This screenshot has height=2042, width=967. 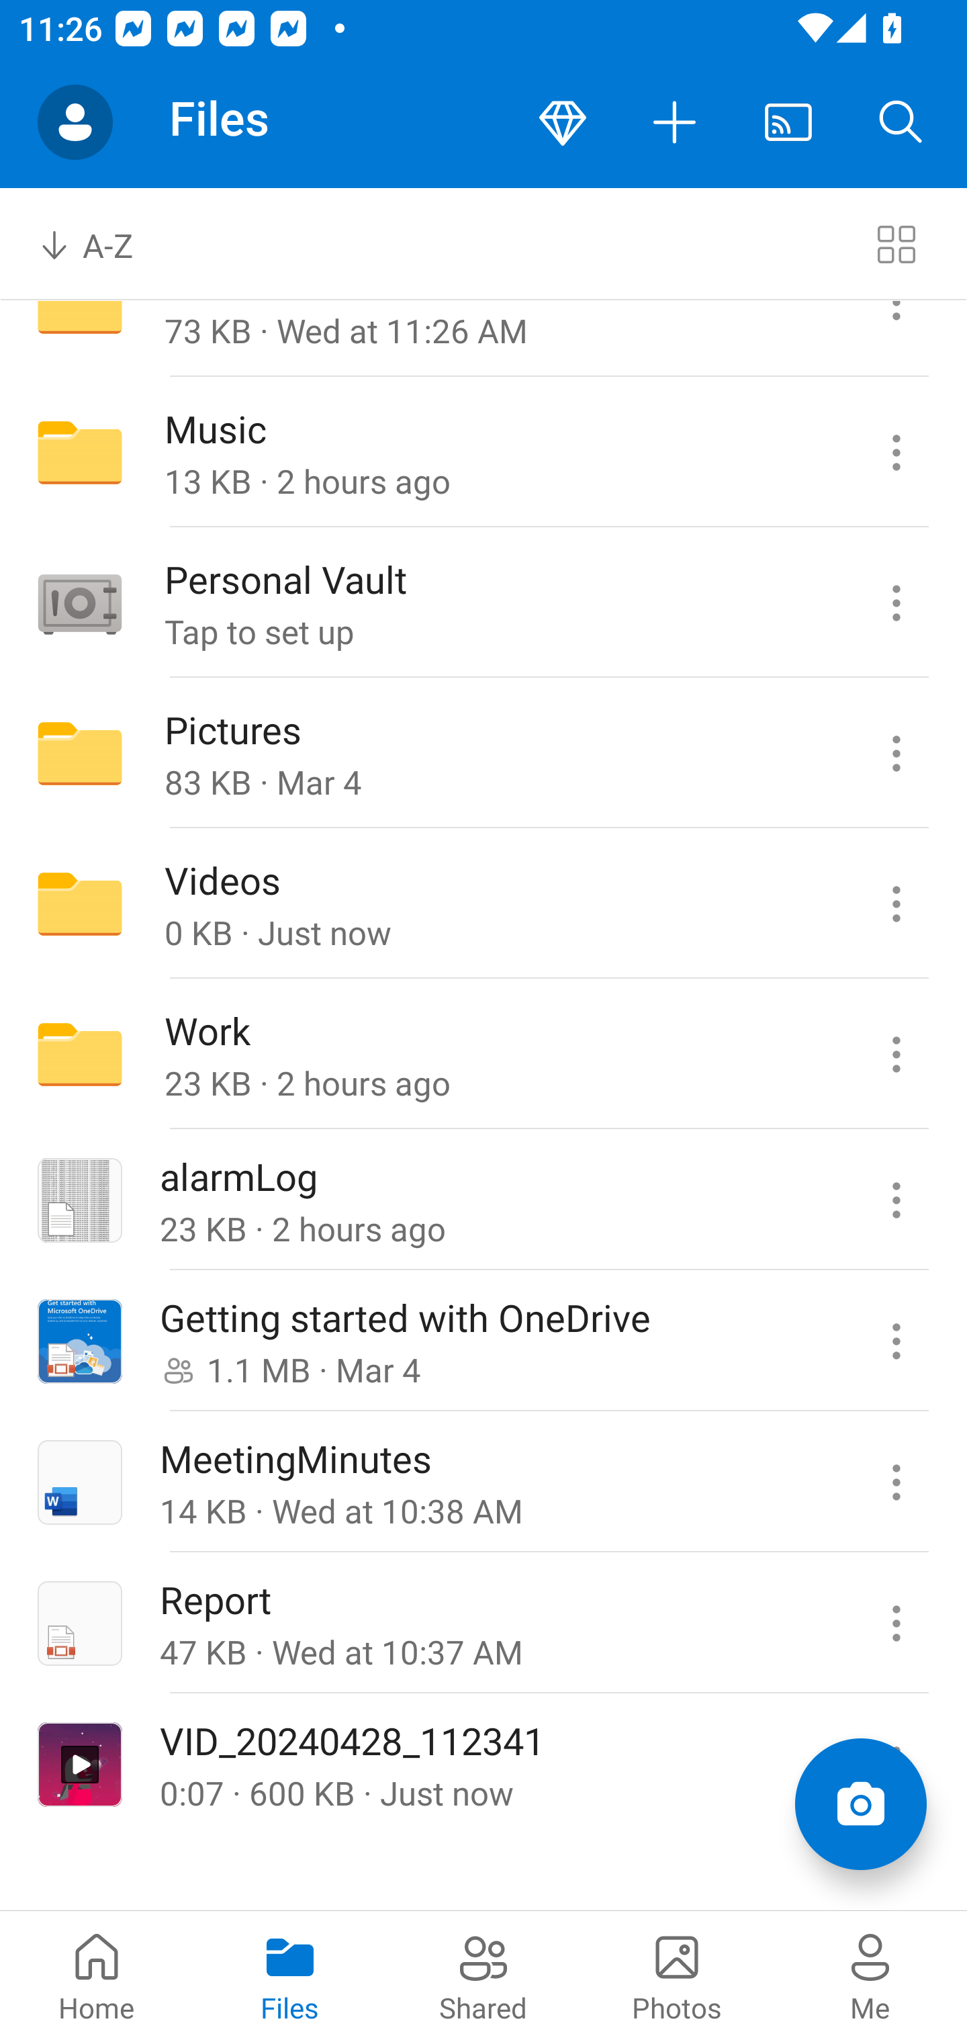 I want to click on alarmLog commands, so click(x=896, y=1200).